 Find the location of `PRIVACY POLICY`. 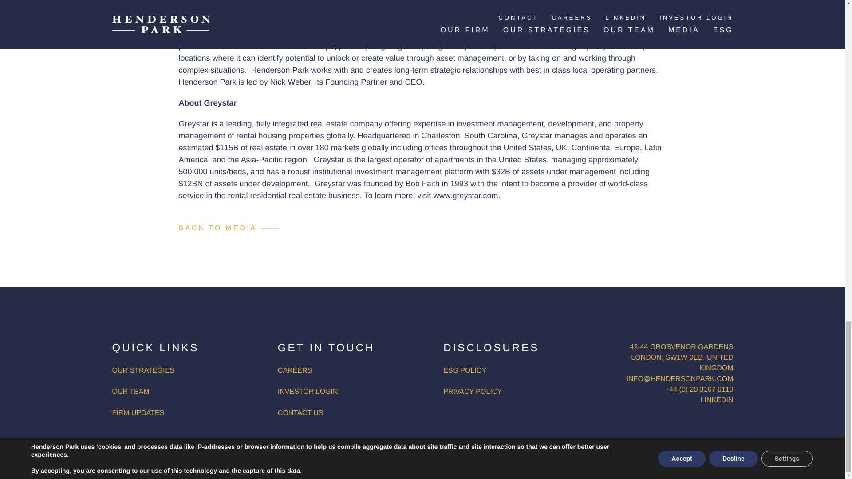

PRIVACY POLICY is located at coordinates (645, 451).